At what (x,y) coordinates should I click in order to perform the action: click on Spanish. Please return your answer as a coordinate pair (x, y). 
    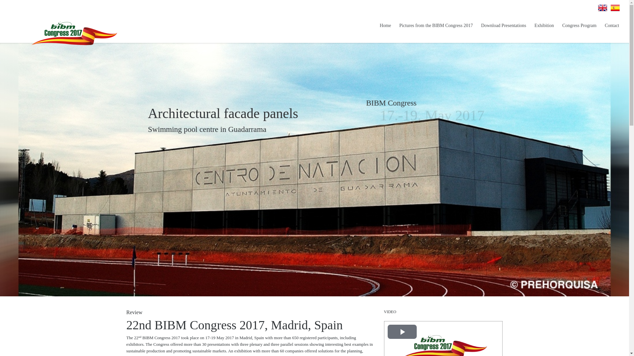
    Looking at the image, I should click on (615, 8).